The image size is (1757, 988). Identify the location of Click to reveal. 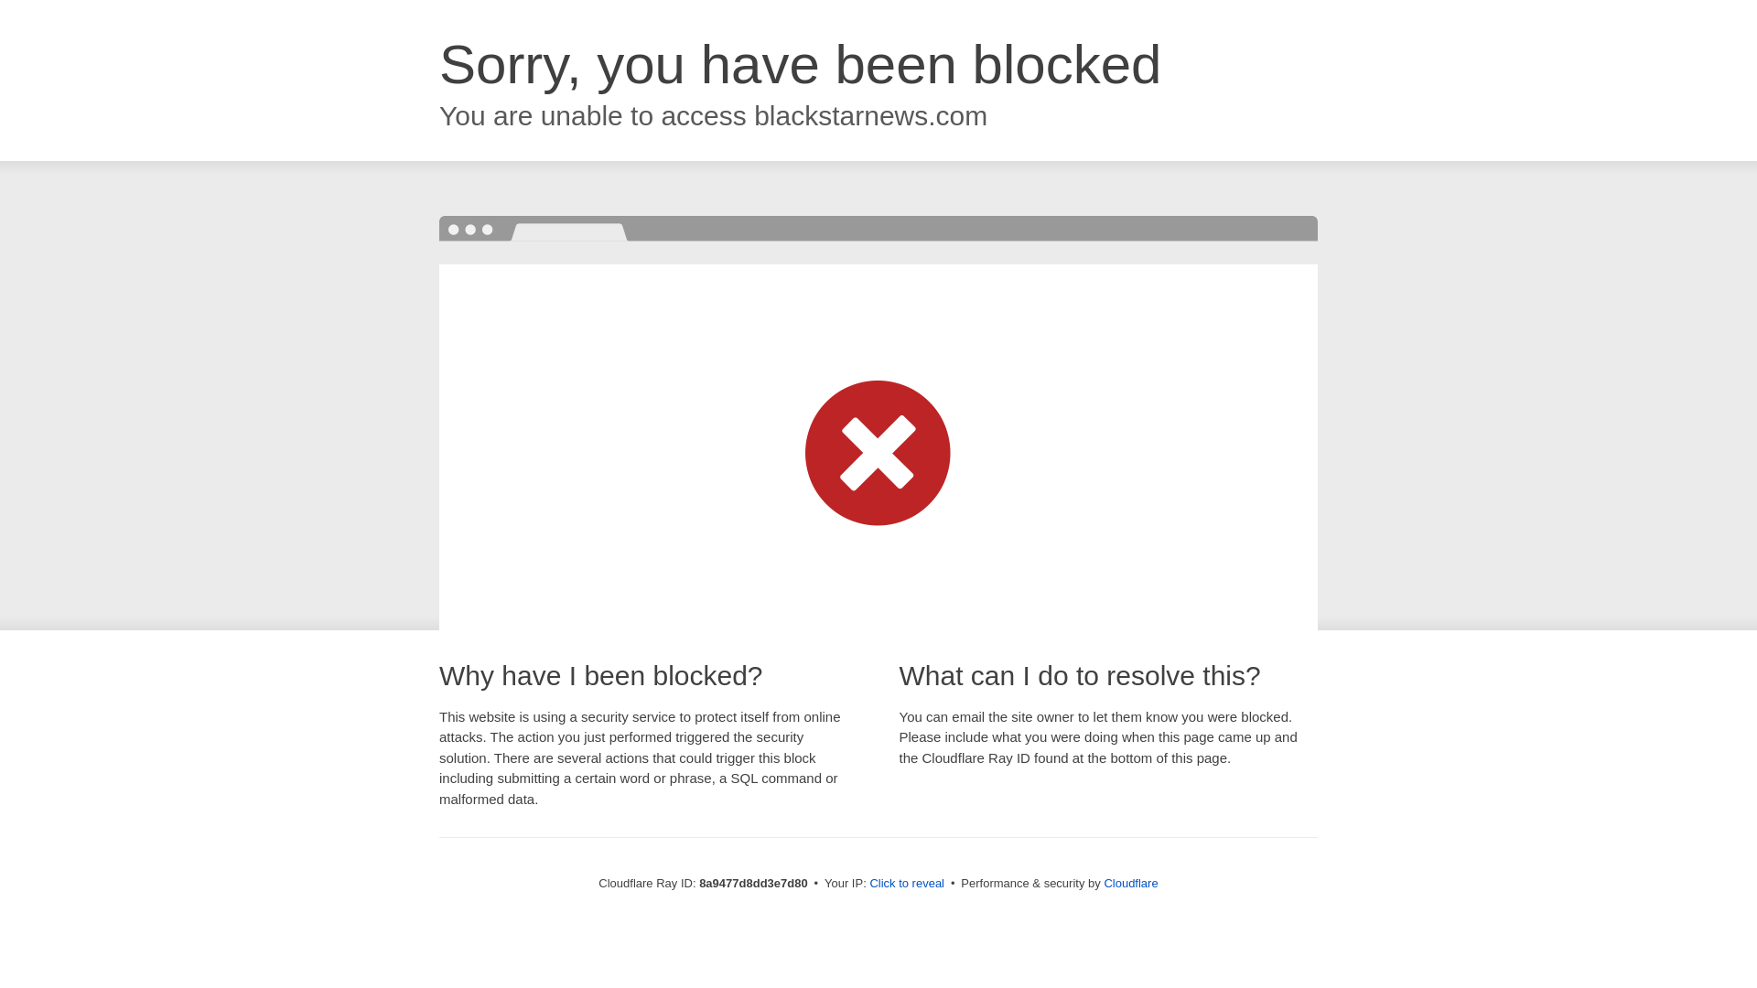
(907, 884).